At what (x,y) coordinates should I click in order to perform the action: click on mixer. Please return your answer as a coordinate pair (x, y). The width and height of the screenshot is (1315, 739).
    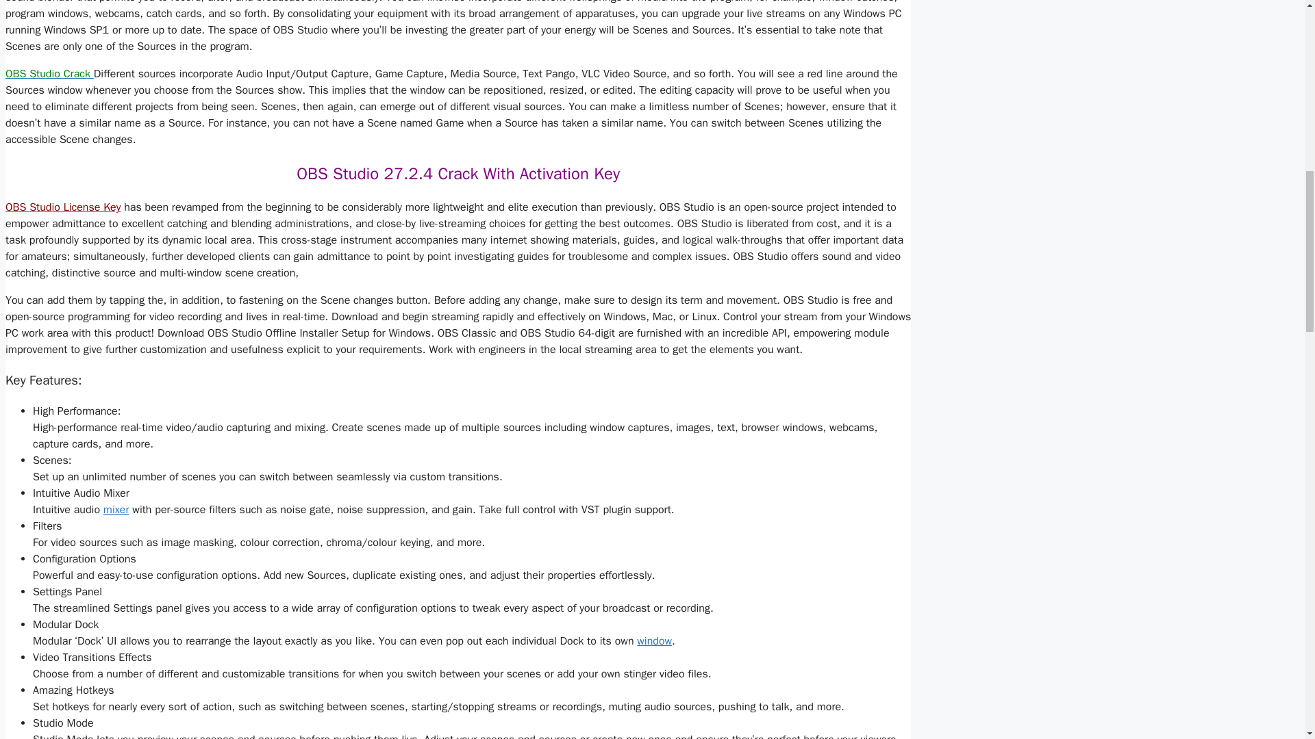
    Looking at the image, I should click on (116, 509).